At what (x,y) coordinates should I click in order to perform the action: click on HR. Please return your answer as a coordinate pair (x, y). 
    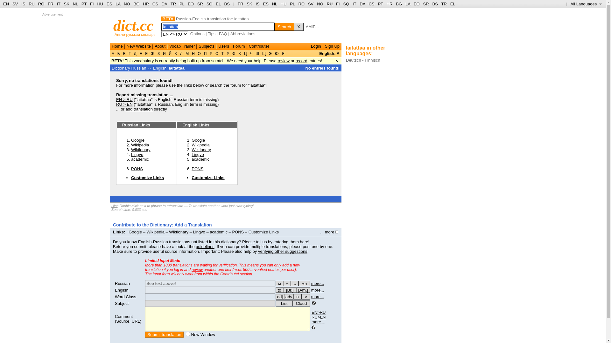
    Looking at the image, I should click on (390, 4).